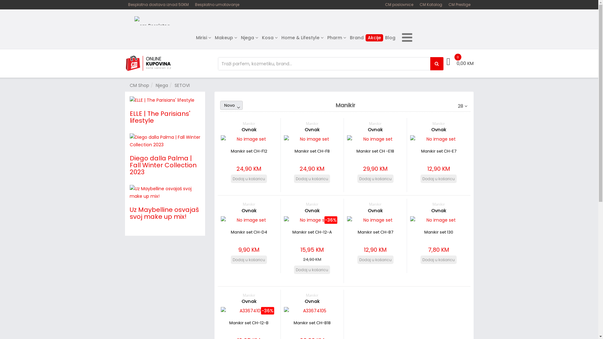 The width and height of the screenshot is (603, 339). Describe the element at coordinates (312, 211) in the screenshot. I see `Ovnak` at that location.